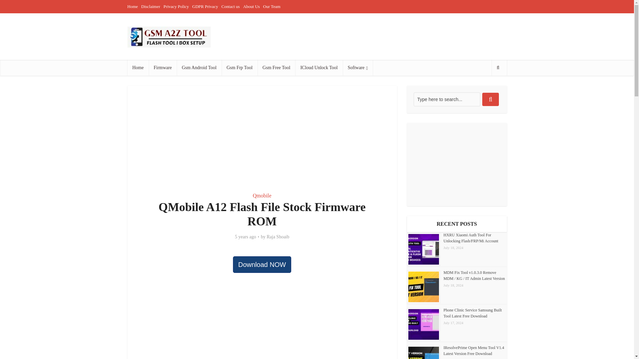 Image resolution: width=639 pixels, height=359 pixels. I want to click on Advertisement, so click(262, 135).